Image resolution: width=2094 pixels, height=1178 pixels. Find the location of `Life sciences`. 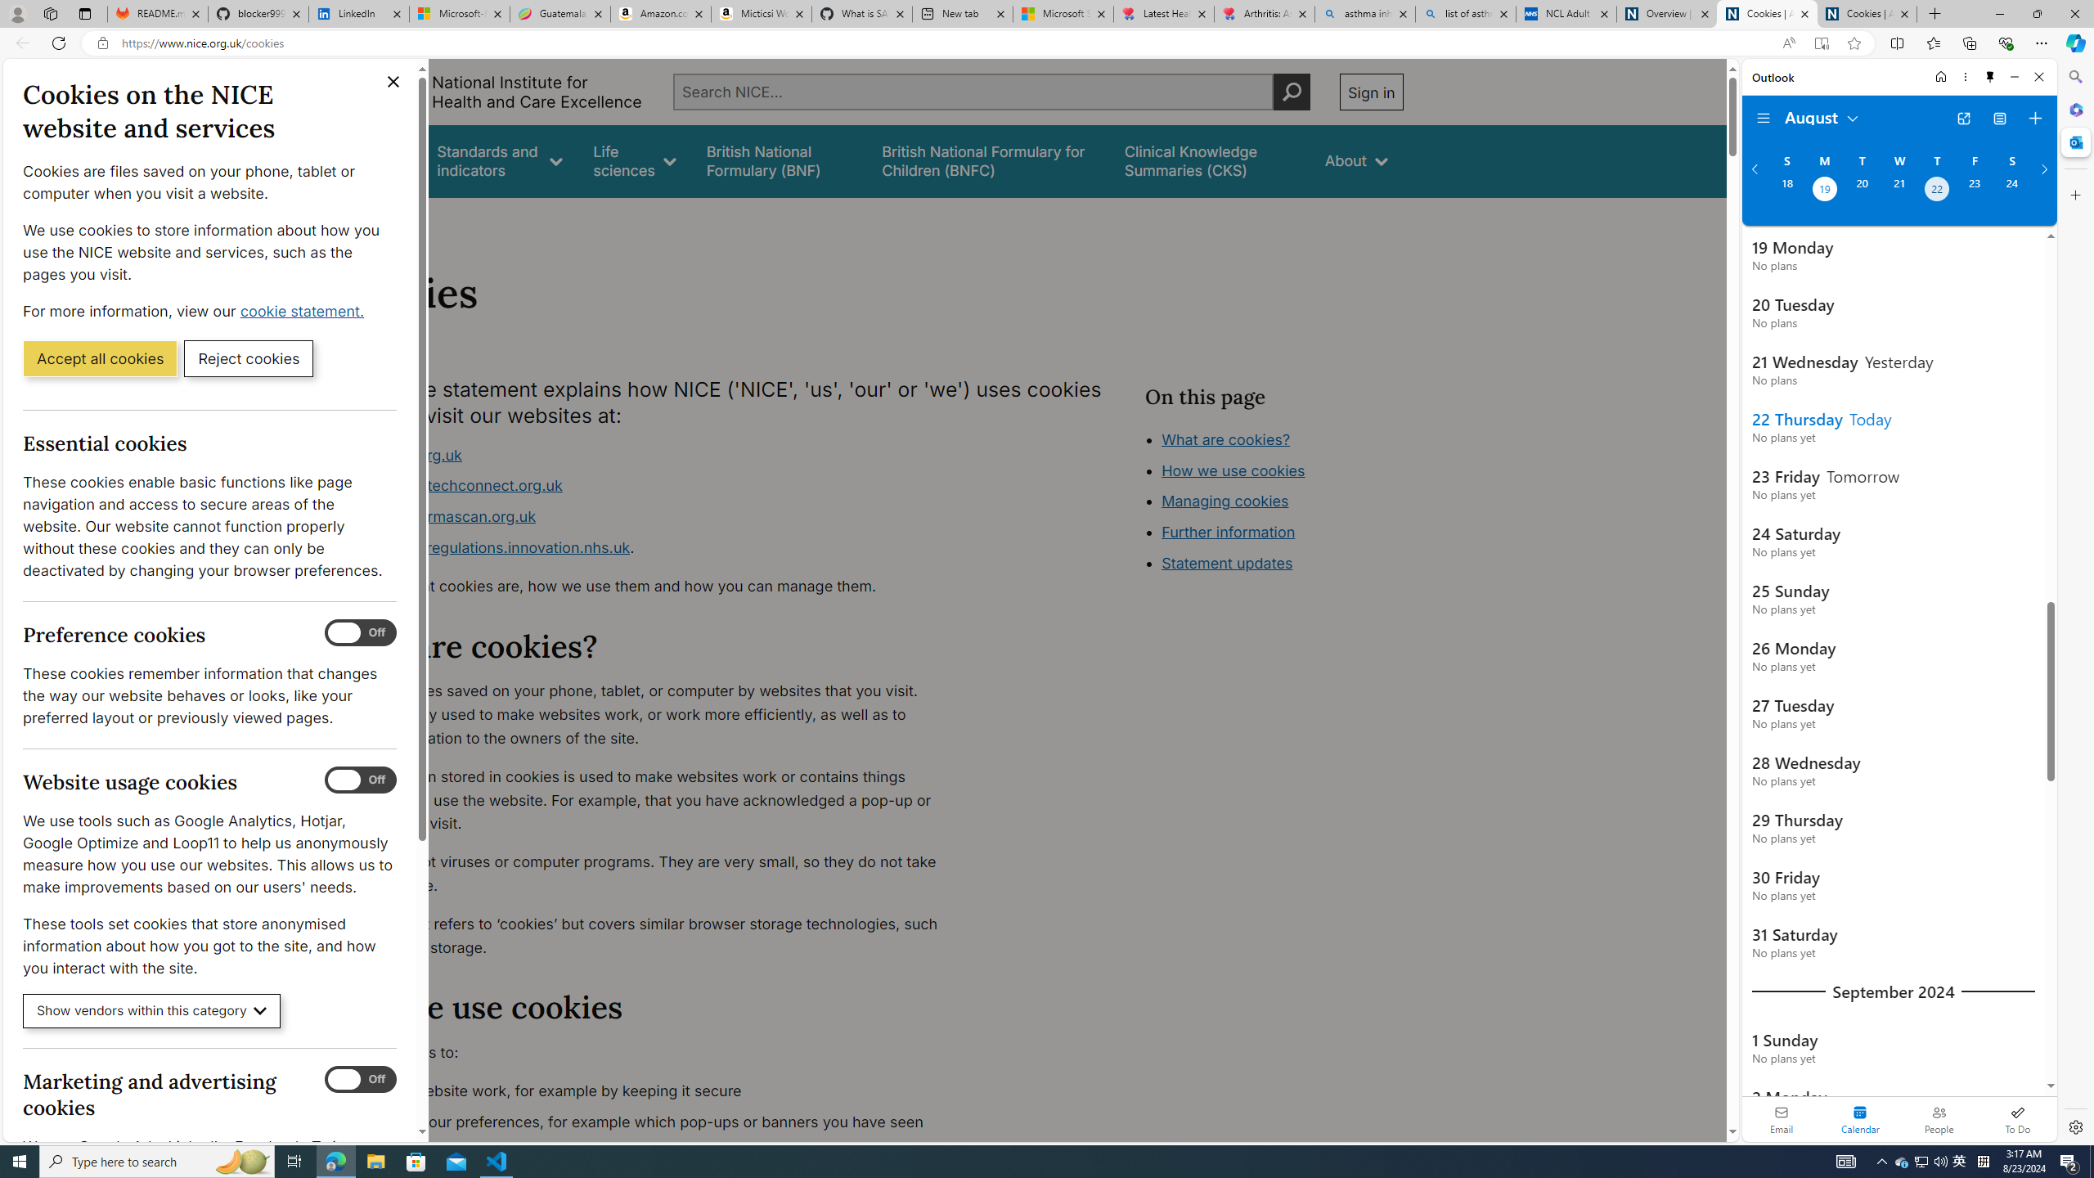

Life sciences is located at coordinates (634, 160).